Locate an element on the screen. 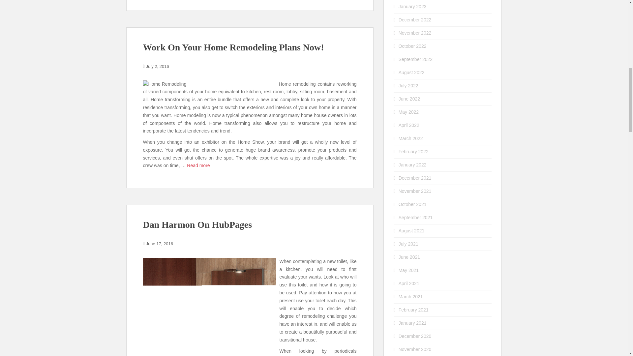 The width and height of the screenshot is (633, 356). Dan Harmon On HubPages is located at coordinates (197, 224).